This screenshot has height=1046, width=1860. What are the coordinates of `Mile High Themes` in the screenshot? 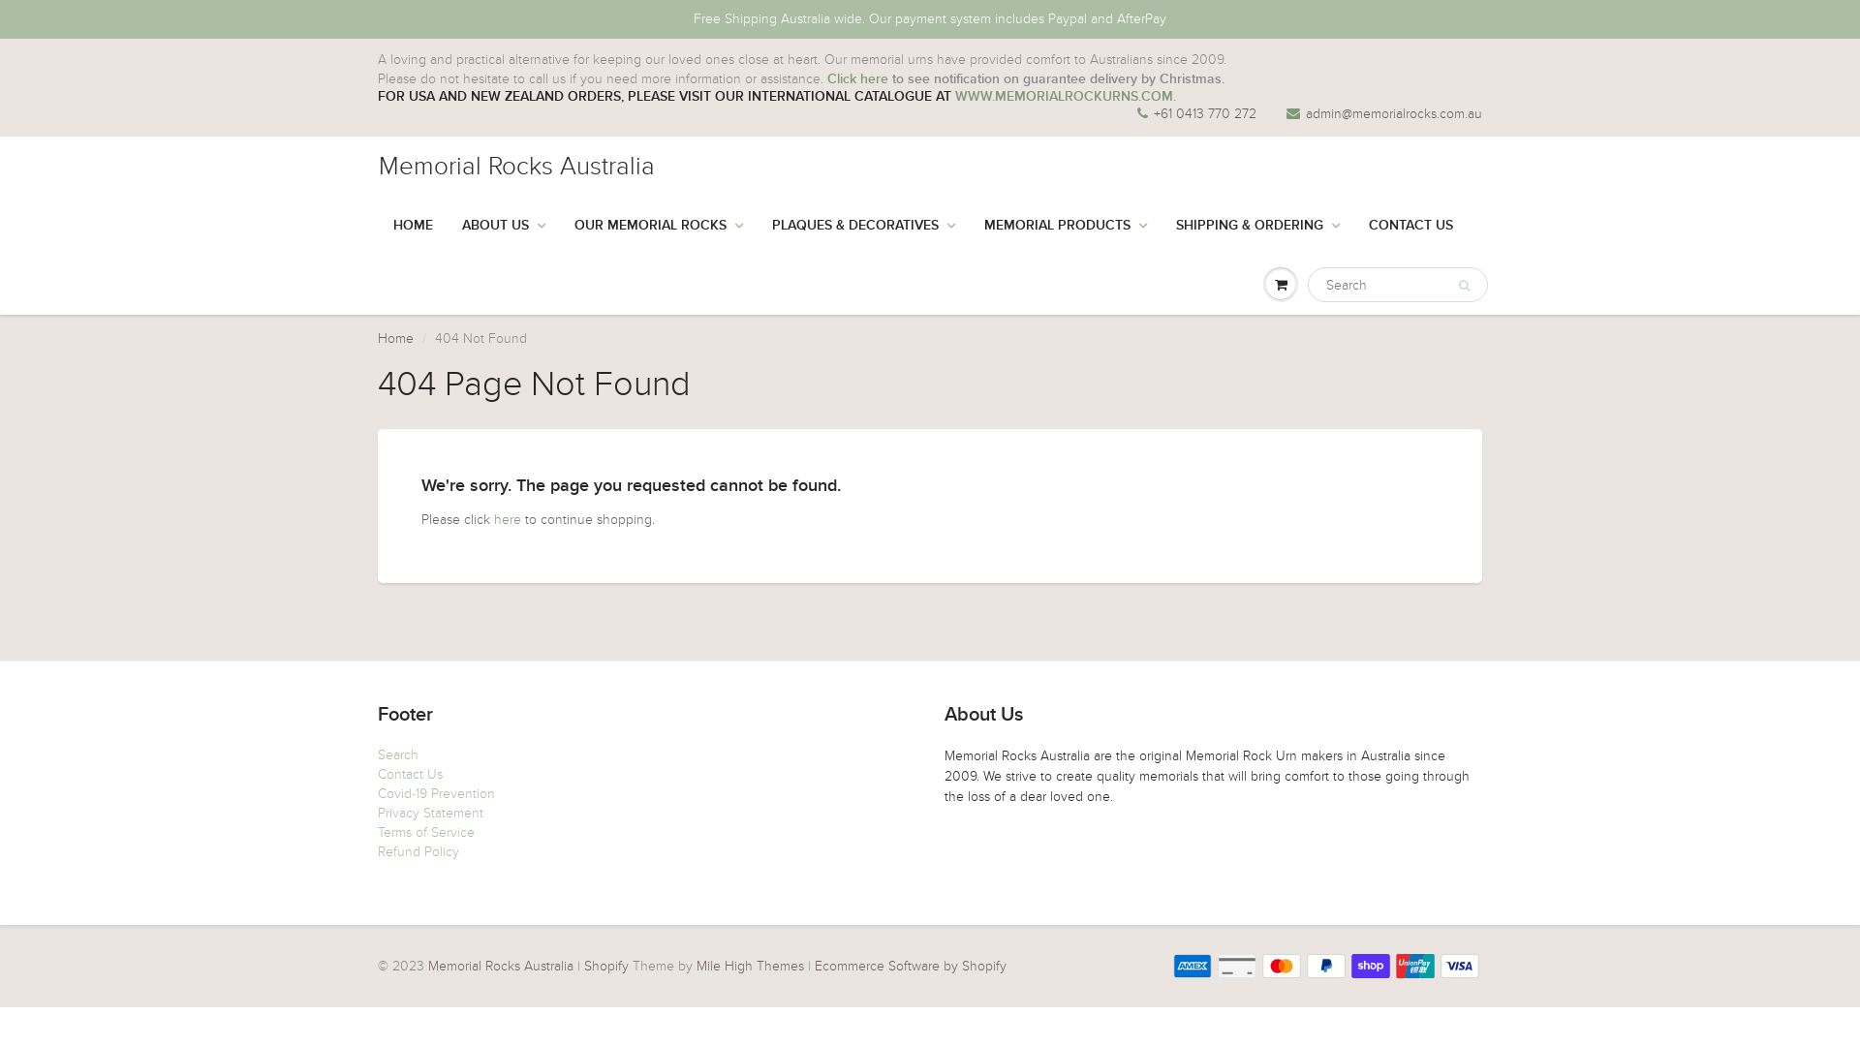 It's located at (750, 967).